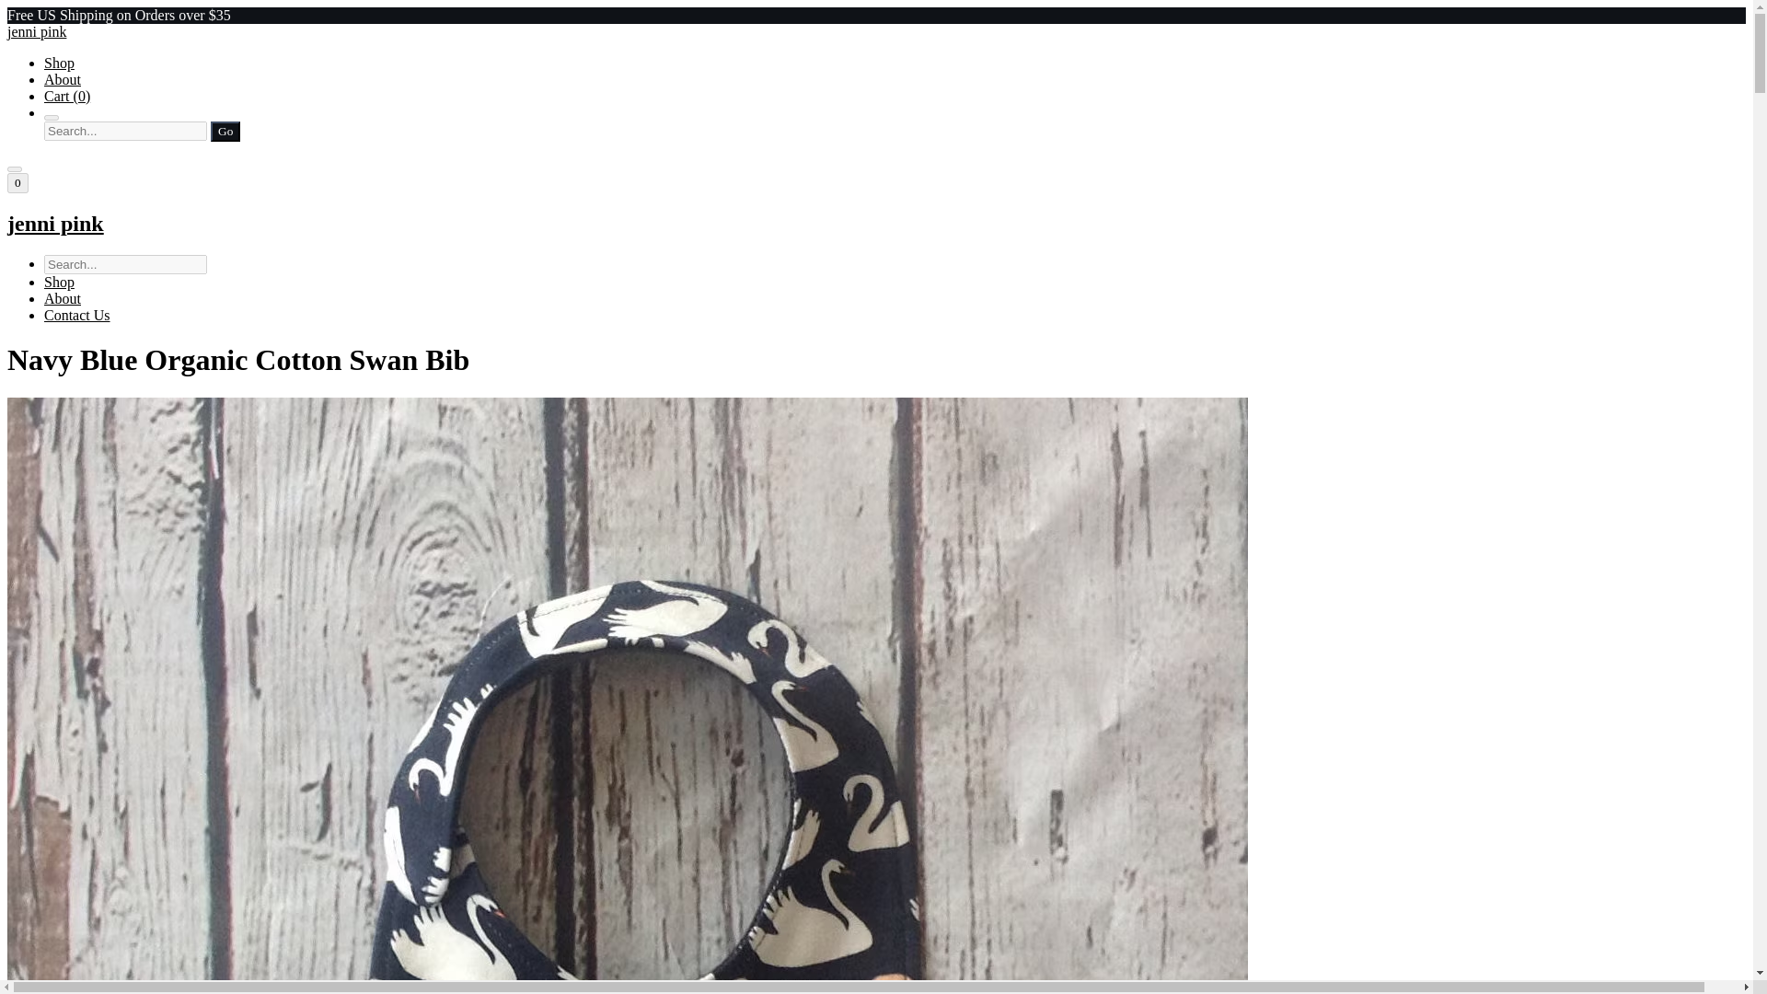  I want to click on 0, so click(17, 182).